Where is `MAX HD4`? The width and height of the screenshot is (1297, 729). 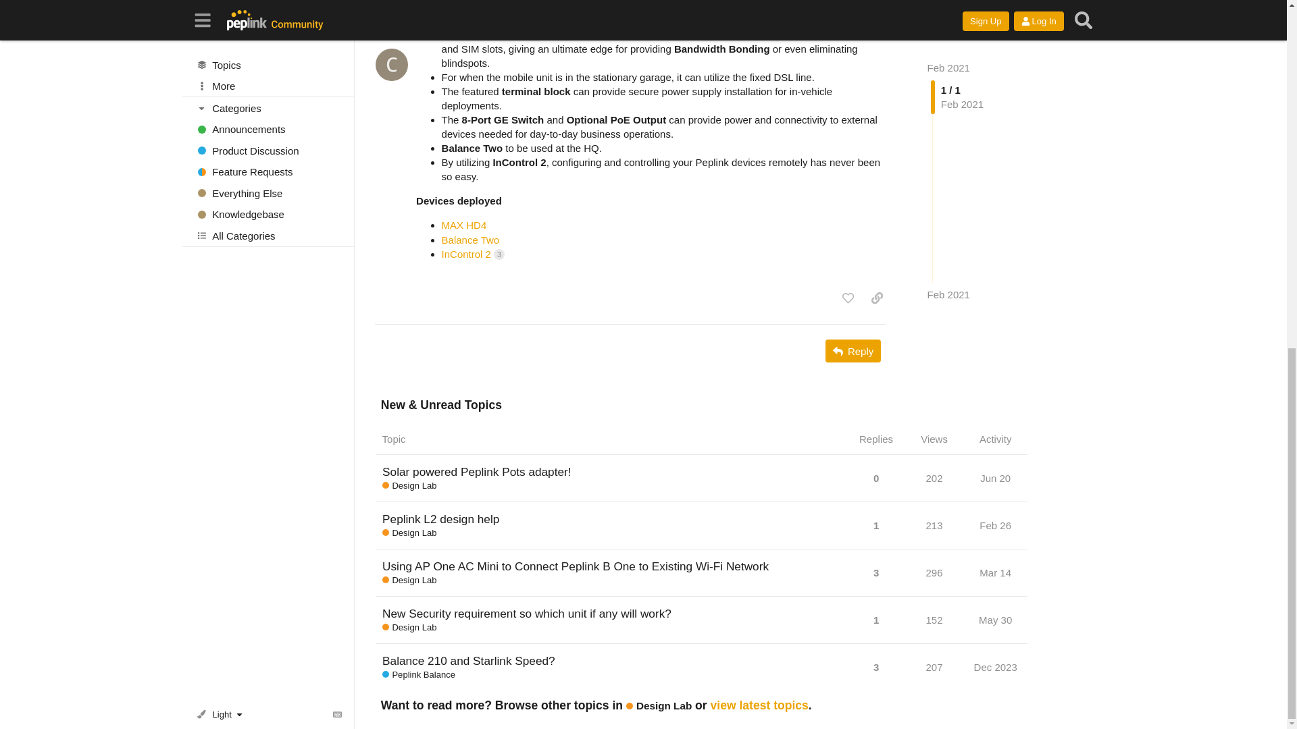
MAX HD4 is located at coordinates (465, 225).